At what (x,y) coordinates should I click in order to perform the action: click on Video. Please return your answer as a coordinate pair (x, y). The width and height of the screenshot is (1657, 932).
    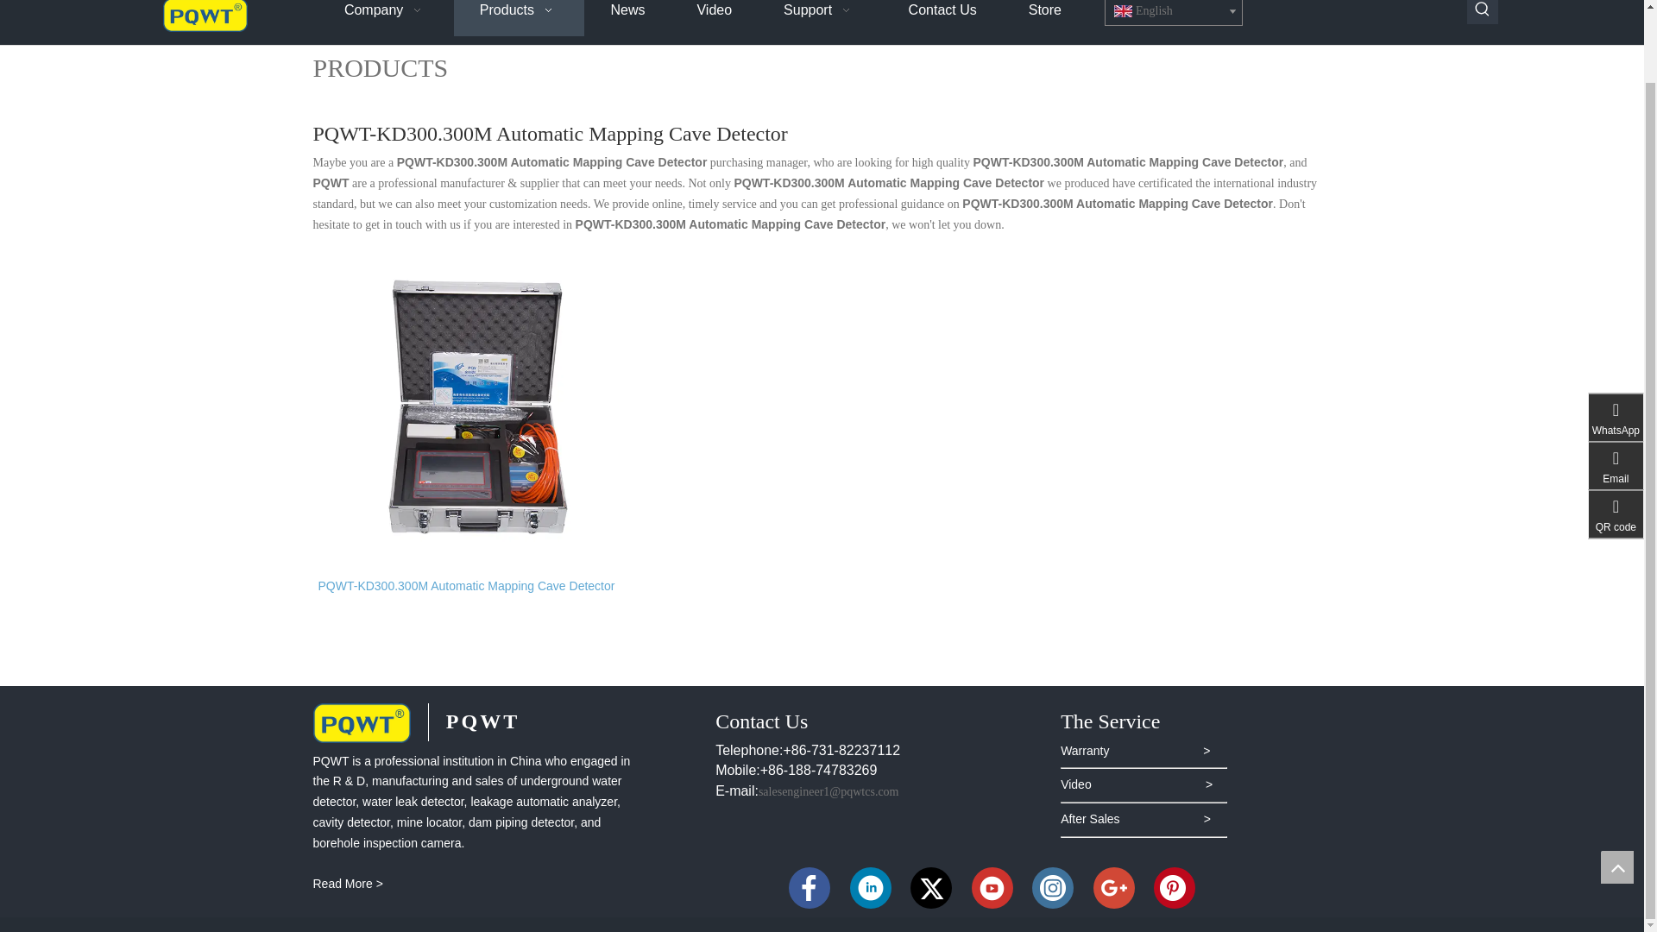
    Looking at the image, I should click on (714, 18).